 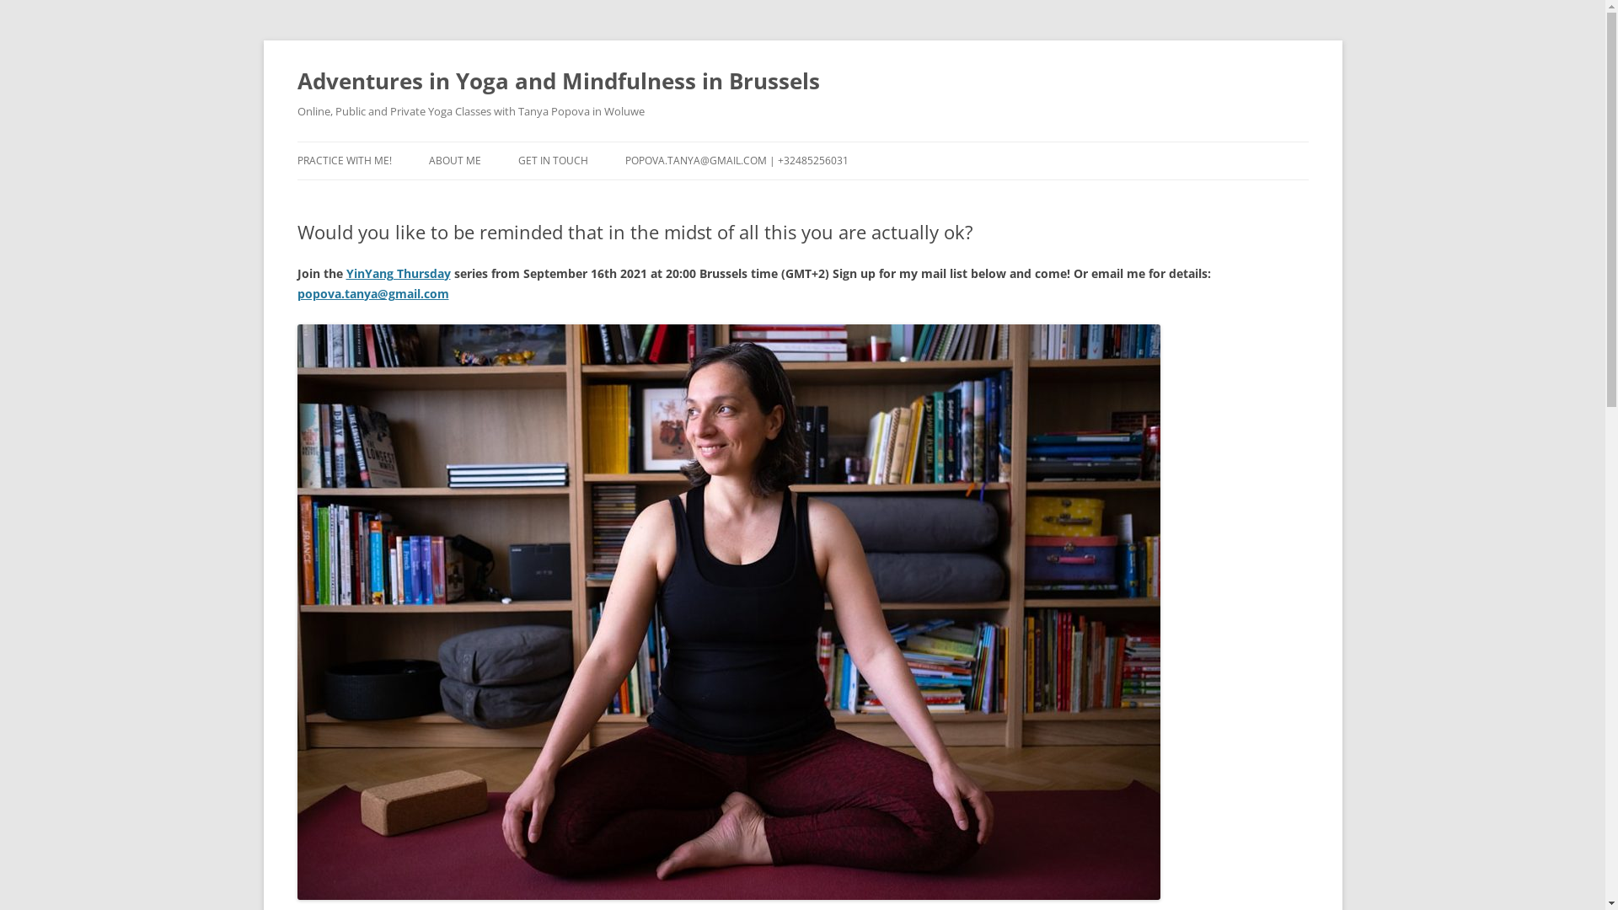 I want to click on YINYANG THURSDAYS (NEW), so click(x=381, y=197).